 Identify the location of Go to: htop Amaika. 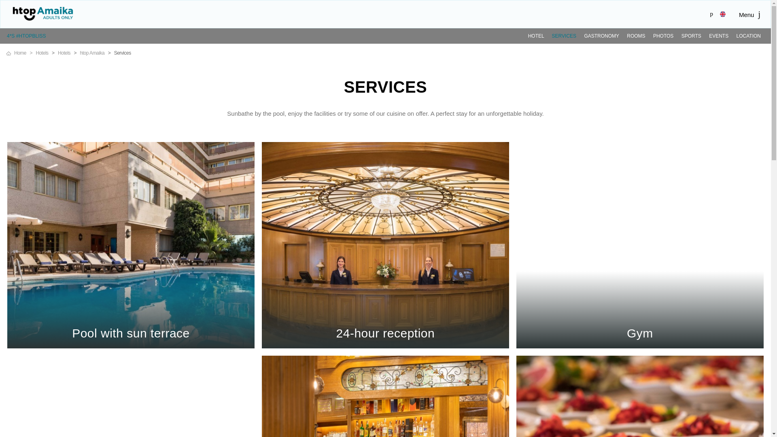
(92, 53).